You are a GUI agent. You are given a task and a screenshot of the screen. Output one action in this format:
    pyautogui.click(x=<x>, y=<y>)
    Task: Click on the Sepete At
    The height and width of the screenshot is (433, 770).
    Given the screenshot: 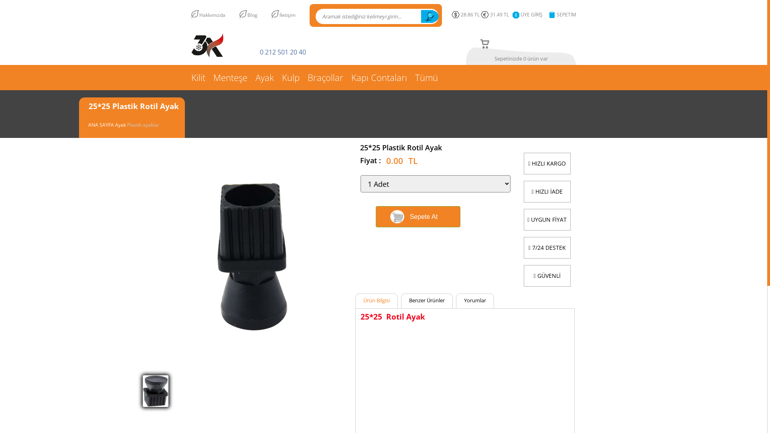 What is the action you would take?
    pyautogui.click(x=418, y=216)
    